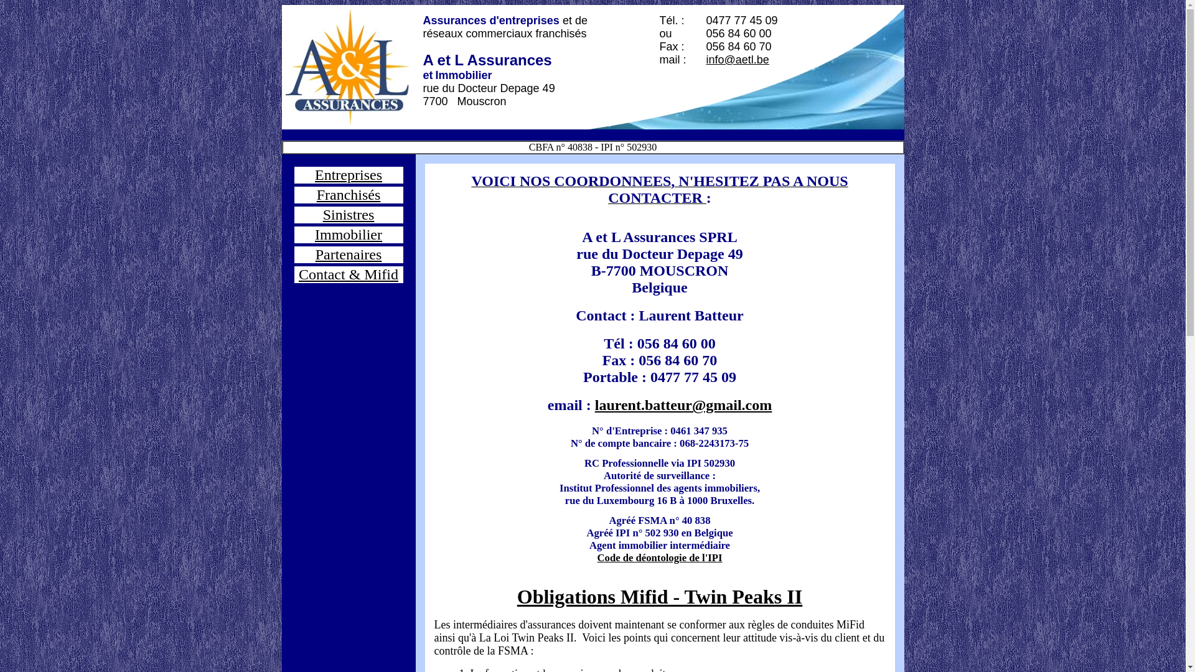 This screenshot has width=1195, height=672. Describe the element at coordinates (737, 60) in the screenshot. I see `info@aetl.be` at that location.